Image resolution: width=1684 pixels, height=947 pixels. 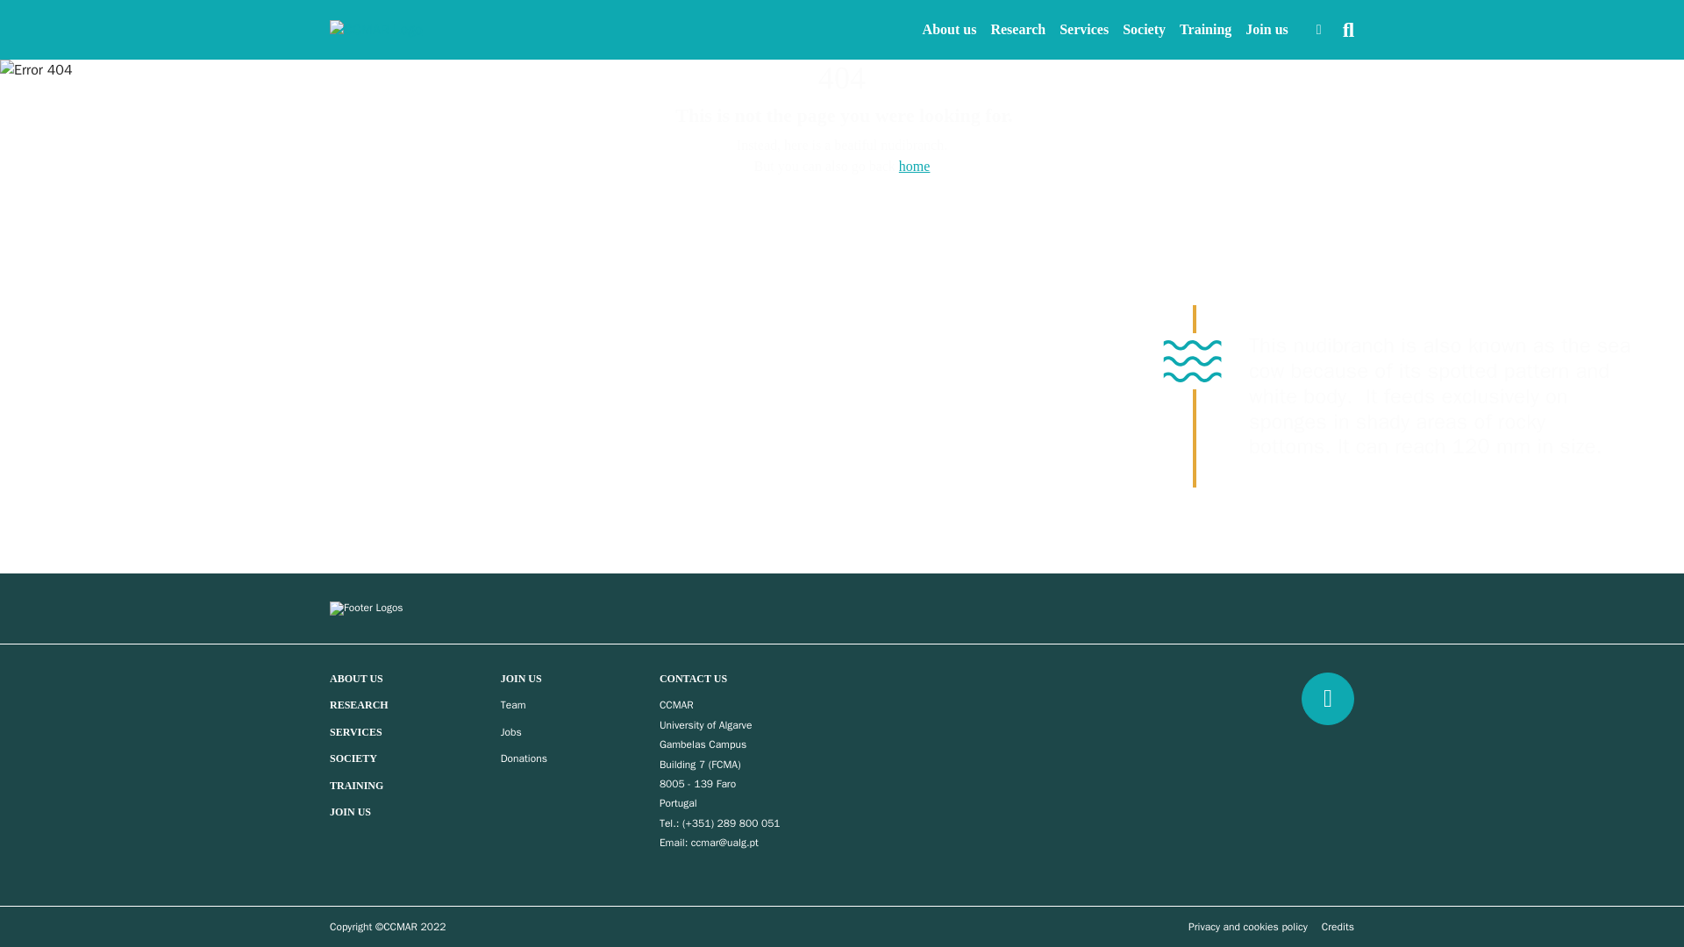 I want to click on Home, so click(x=915, y=166).